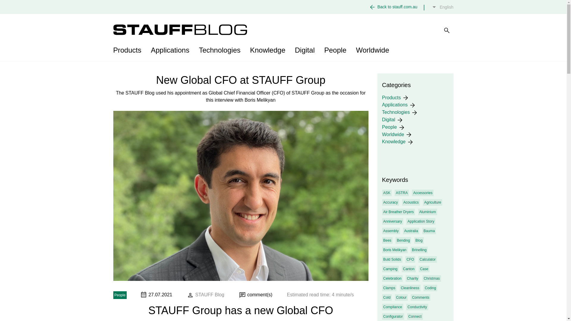 The image size is (571, 321). Describe the element at coordinates (180, 30) in the screenshot. I see `STAUFF Blog Logo` at that location.